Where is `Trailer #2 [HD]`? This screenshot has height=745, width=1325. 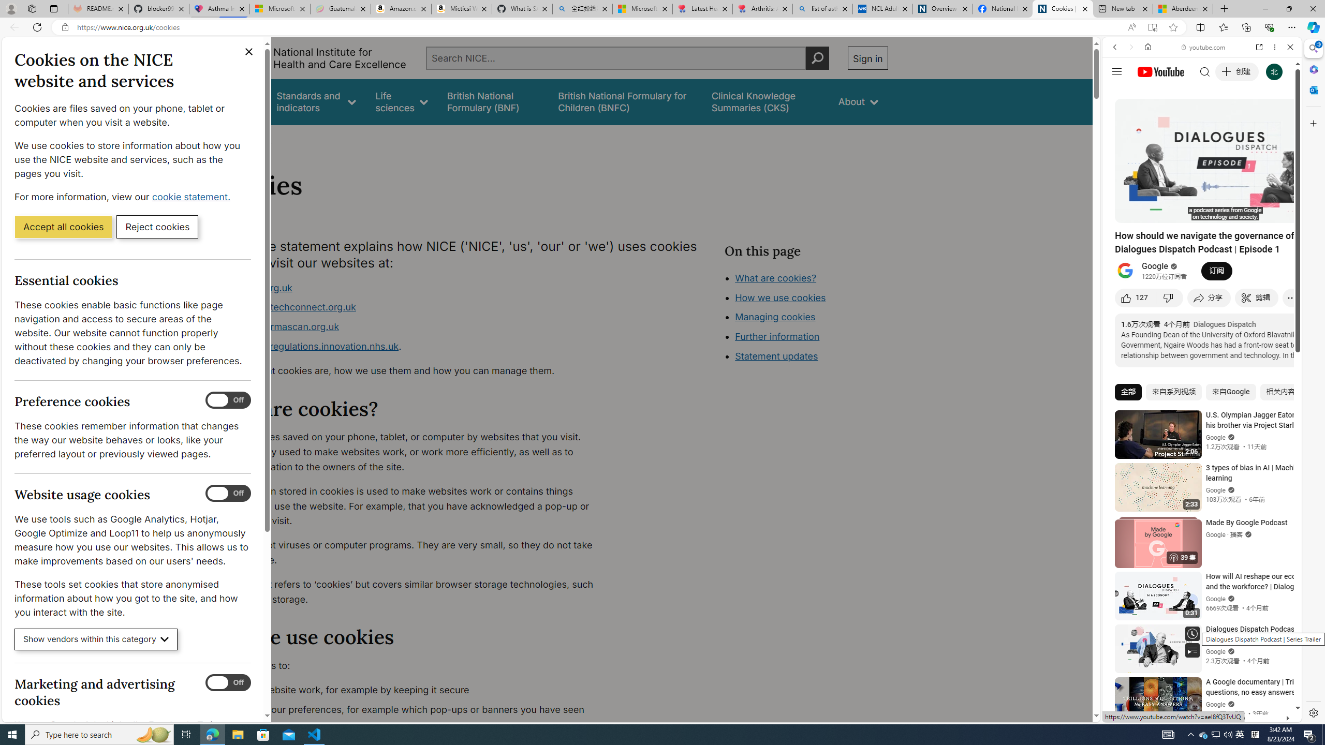
Trailer #2 [HD] is located at coordinates (1202, 307).